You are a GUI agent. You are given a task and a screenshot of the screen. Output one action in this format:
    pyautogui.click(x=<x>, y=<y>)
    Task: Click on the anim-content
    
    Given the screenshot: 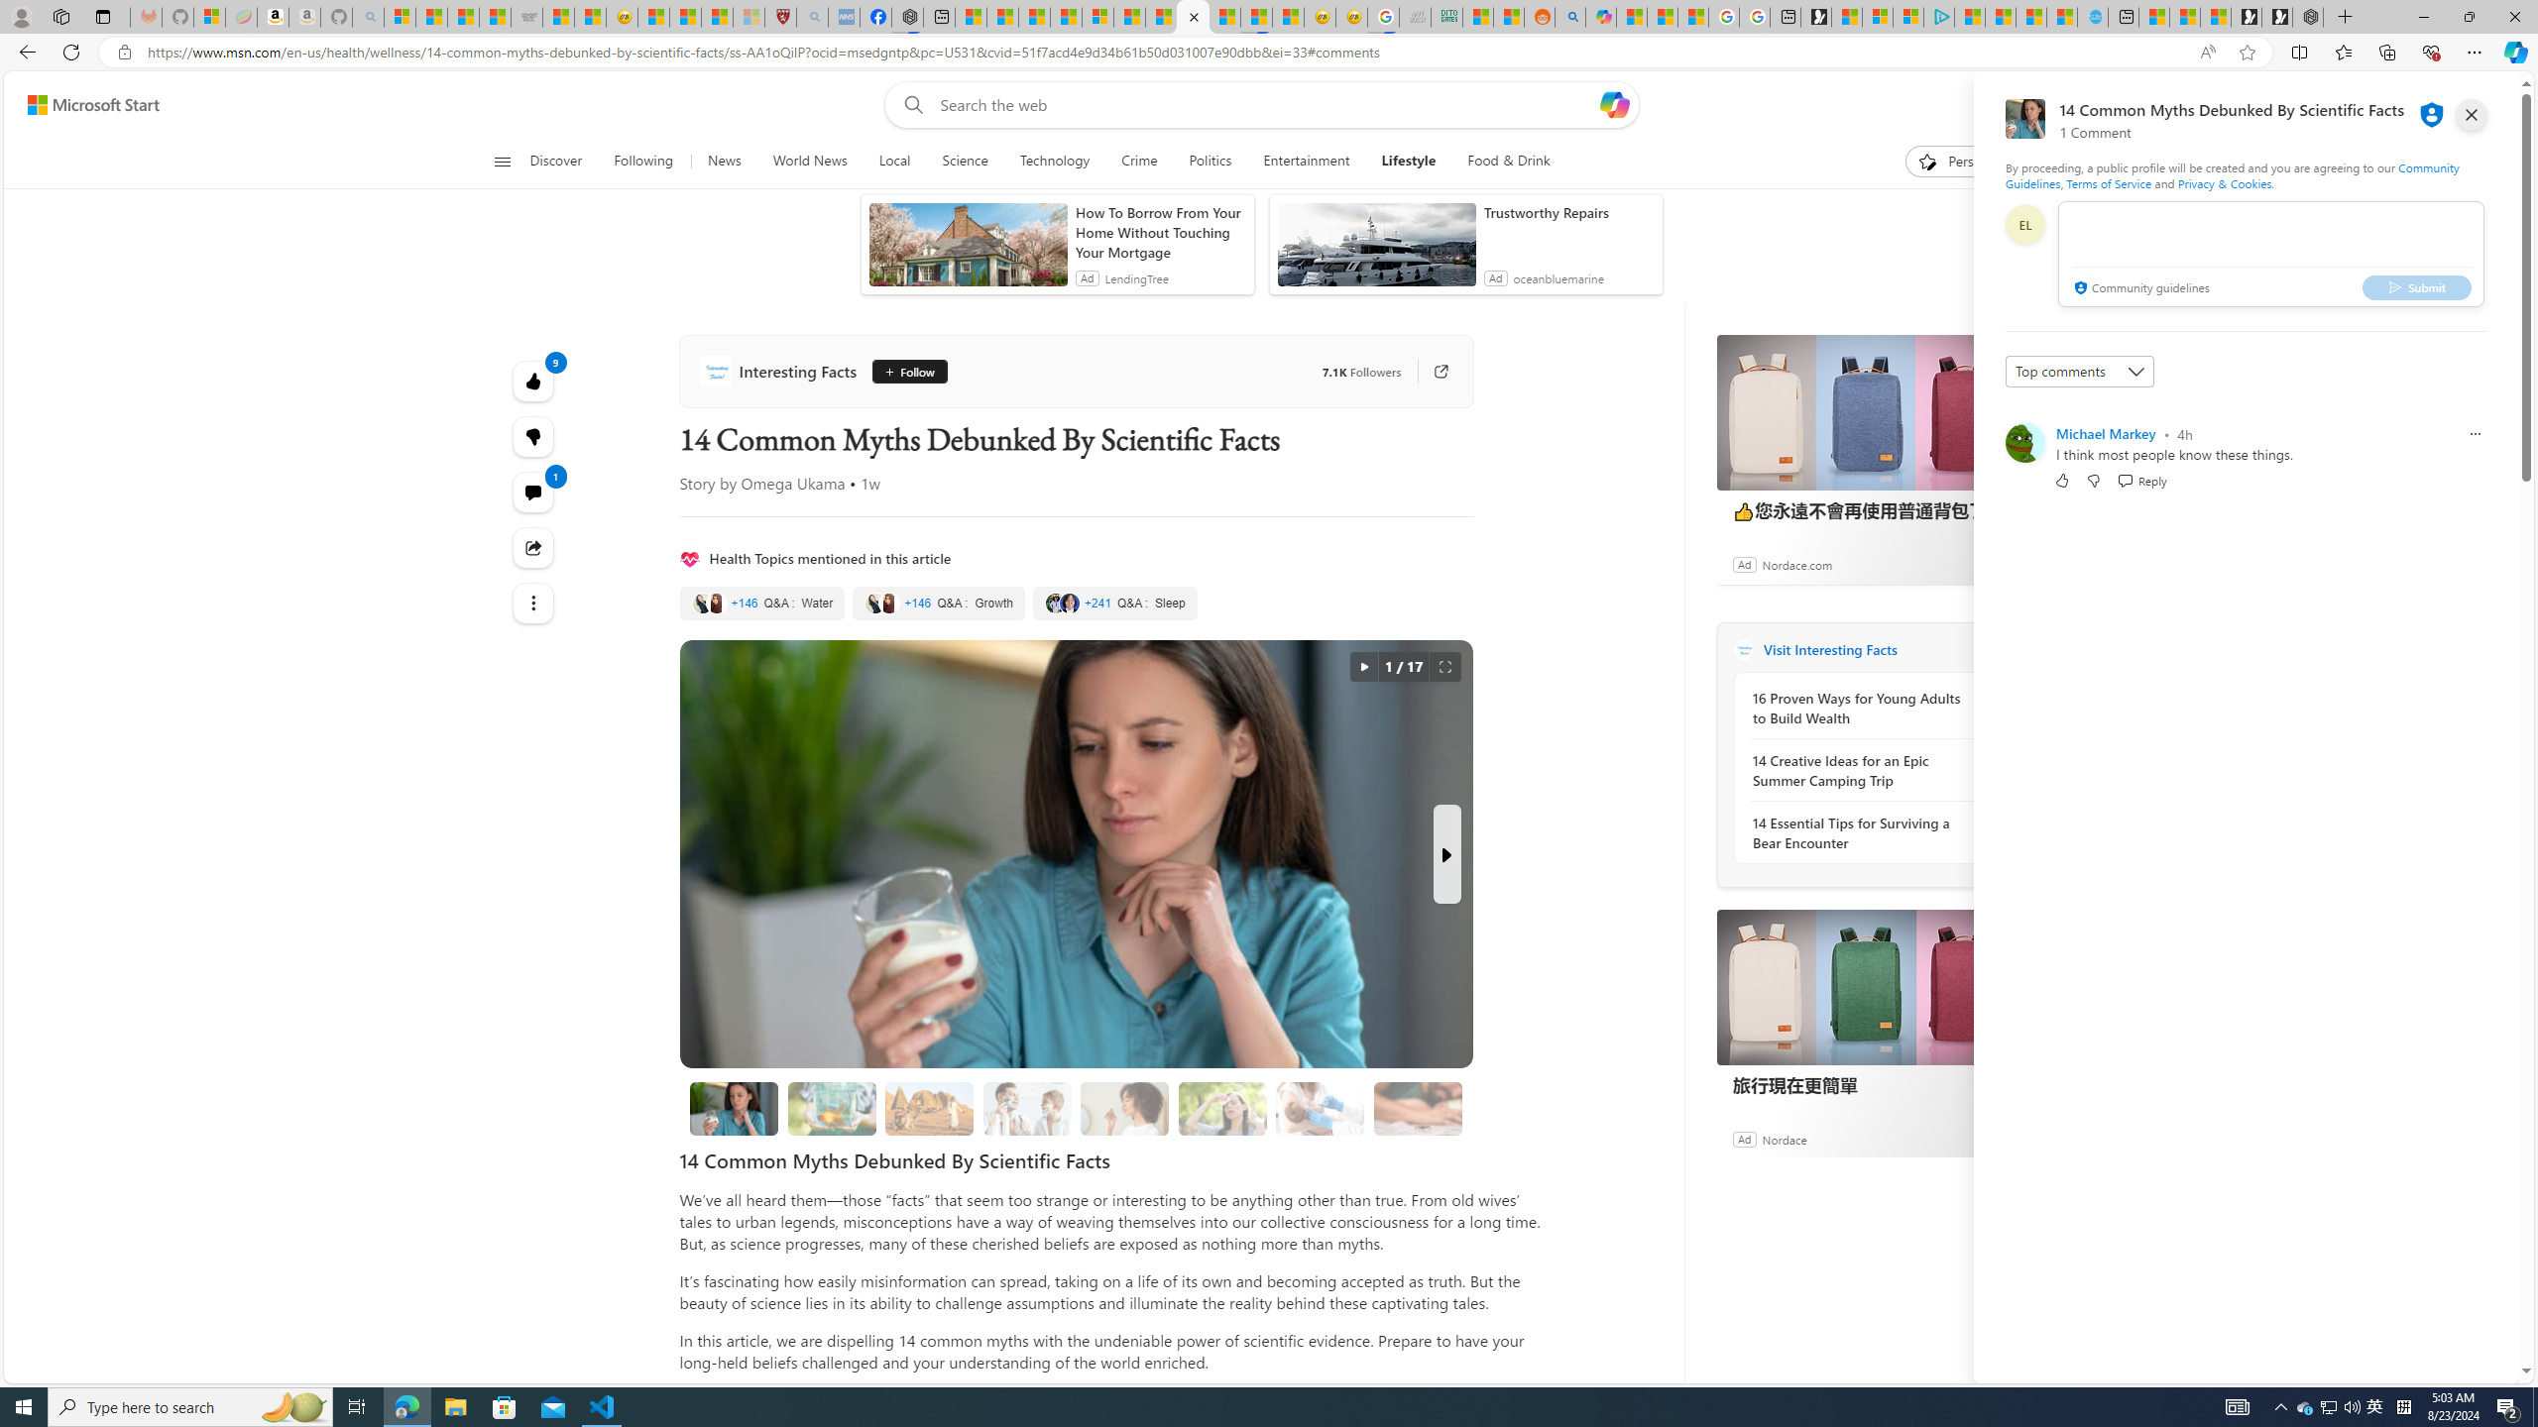 What is the action you would take?
    pyautogui.click(x=1376, y=252)
    